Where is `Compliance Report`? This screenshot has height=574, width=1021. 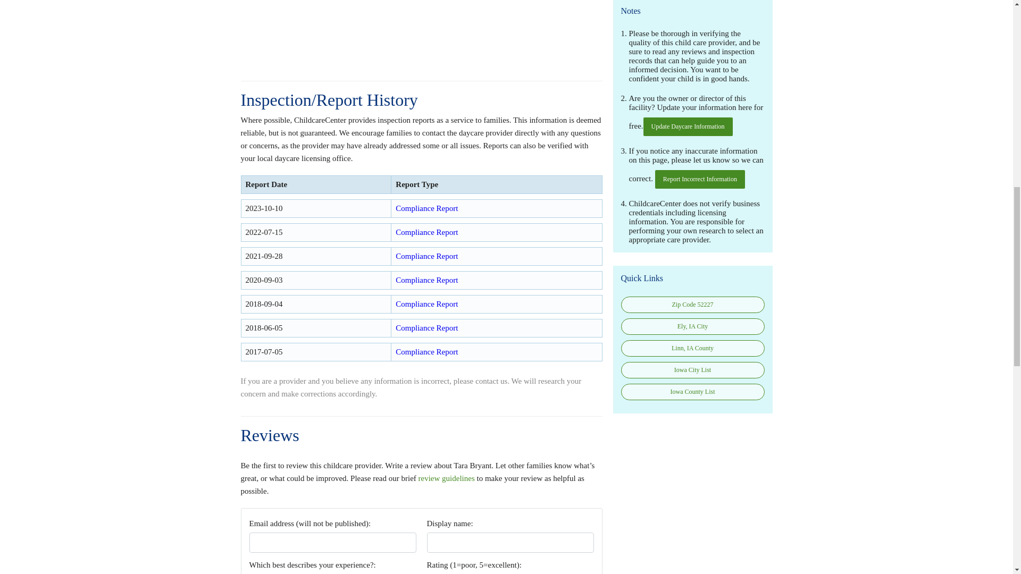
Compliance Report is located at coordinates (426, 303).